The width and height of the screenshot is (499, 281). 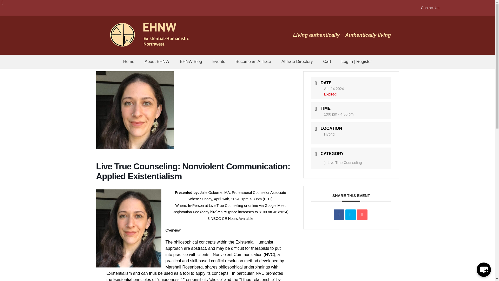 What do you see at coordinates (218, 61) in the screenshot?
I see `Events` at bounding box center [218, 61].